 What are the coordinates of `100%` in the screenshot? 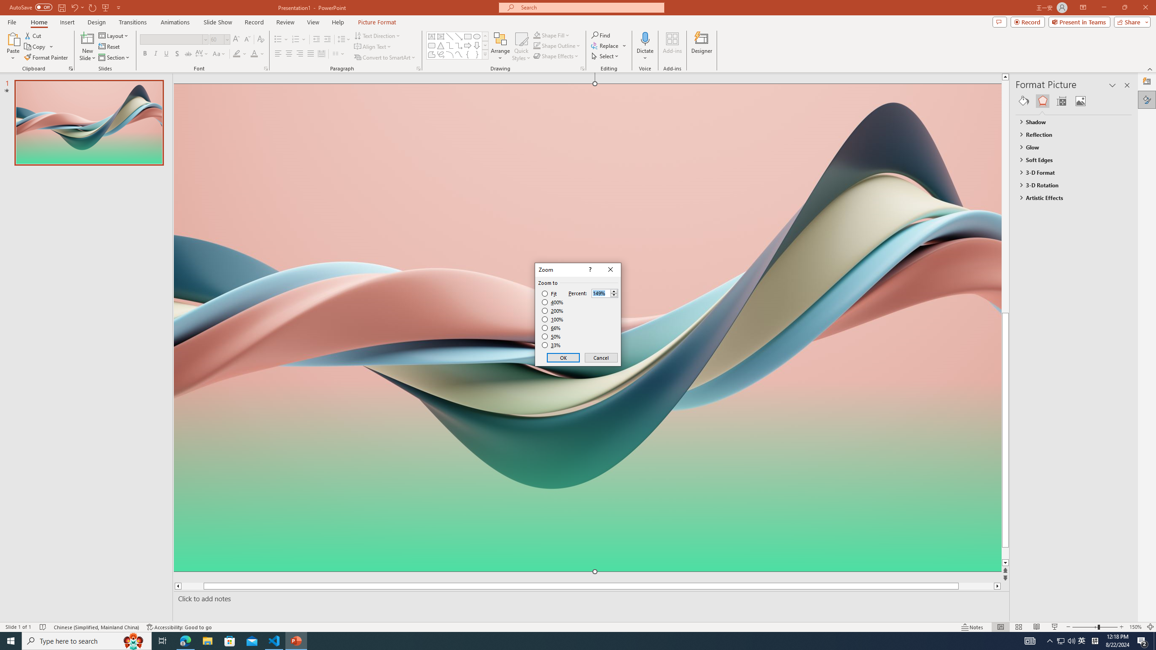 It's located at (552, 35).